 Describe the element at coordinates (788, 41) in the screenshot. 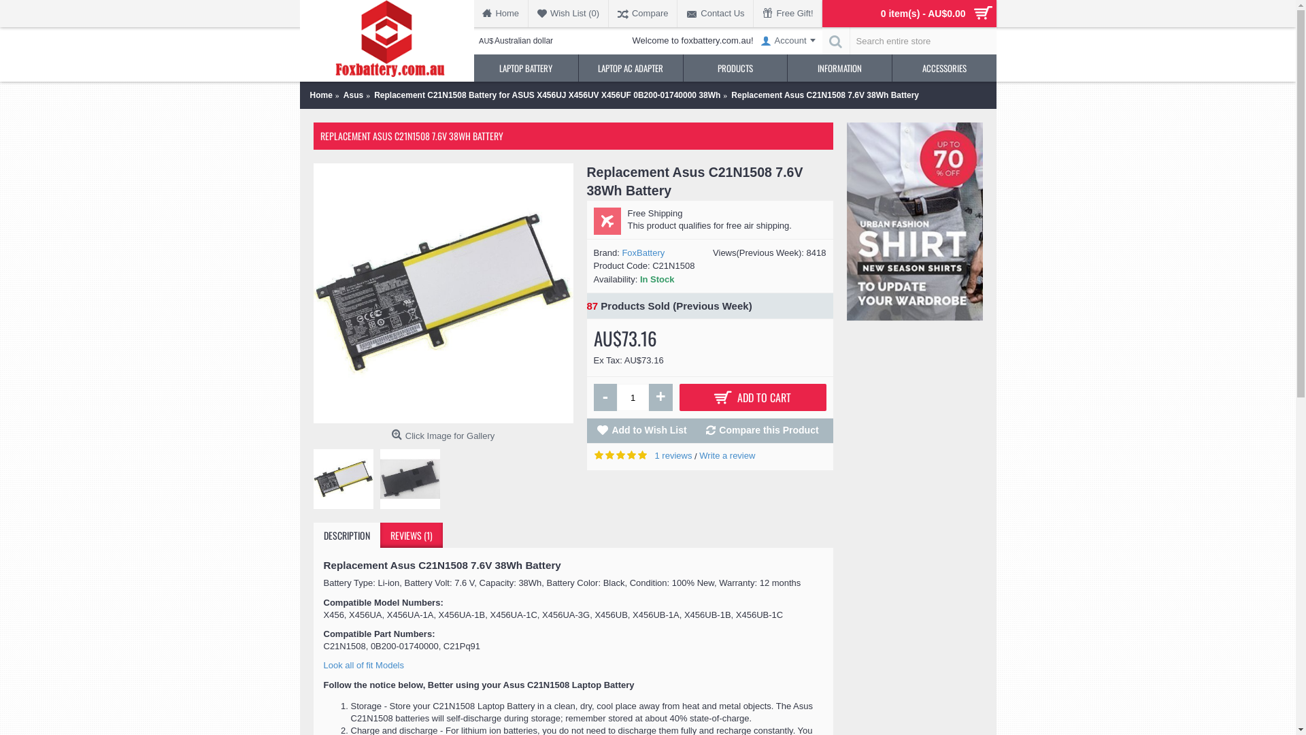

I see `Account` at that location.